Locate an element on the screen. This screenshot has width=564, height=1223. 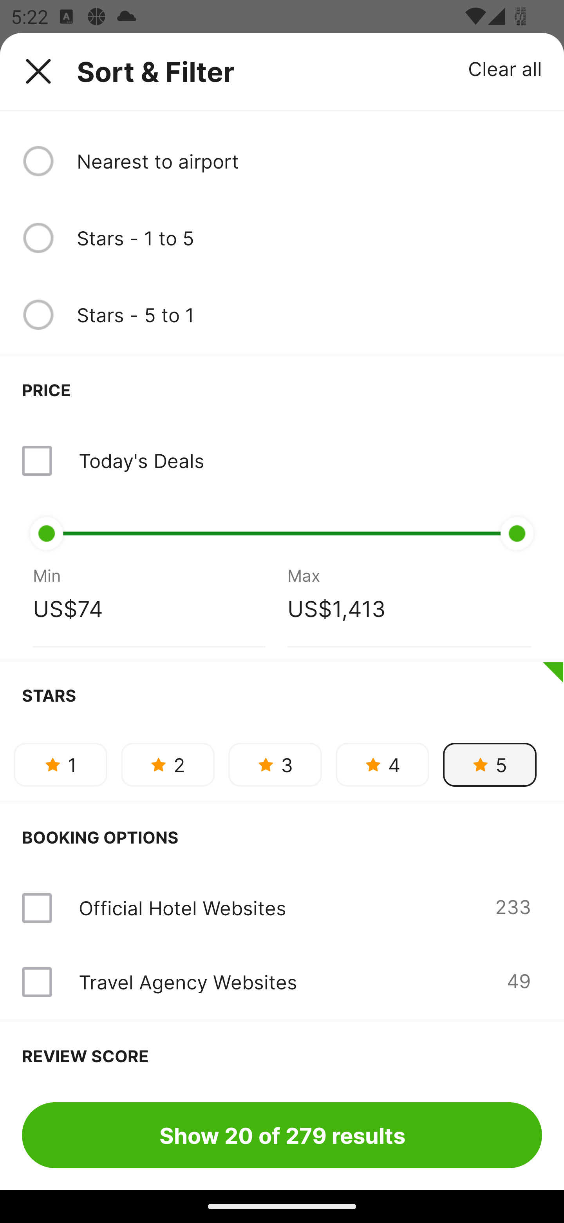
Today's Deals is located at coordinates (141, 460).